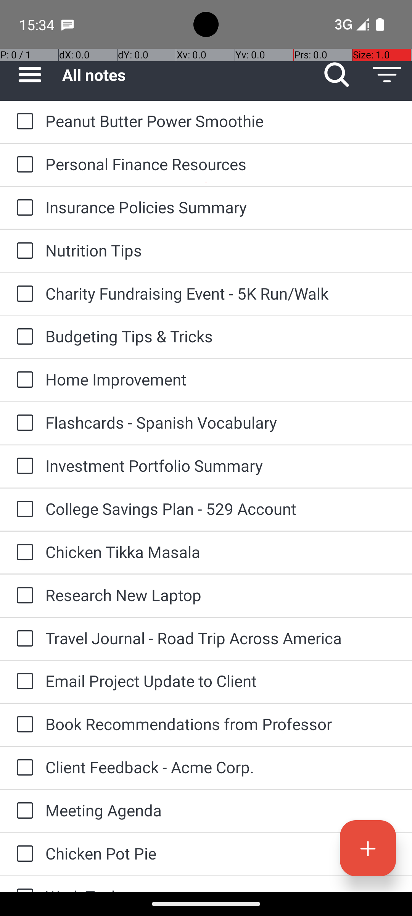  What do you see at coordinates (221, 422) in the screenshot?
I see `Flashcards - Spanish Vocabulary` at bounding box center [221, 422].